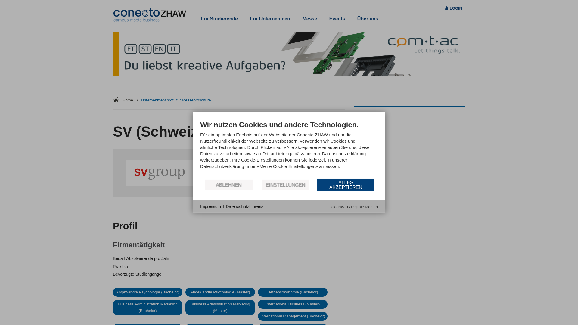 This screenshot has width=578, height=325. I want to click on zur Webseite, so click(224, 184).